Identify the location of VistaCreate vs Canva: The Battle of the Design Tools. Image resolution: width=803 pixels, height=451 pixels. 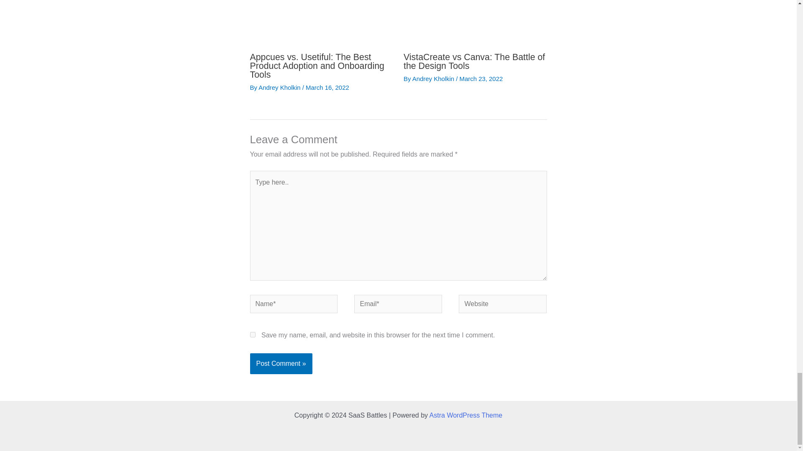
(474, 61).